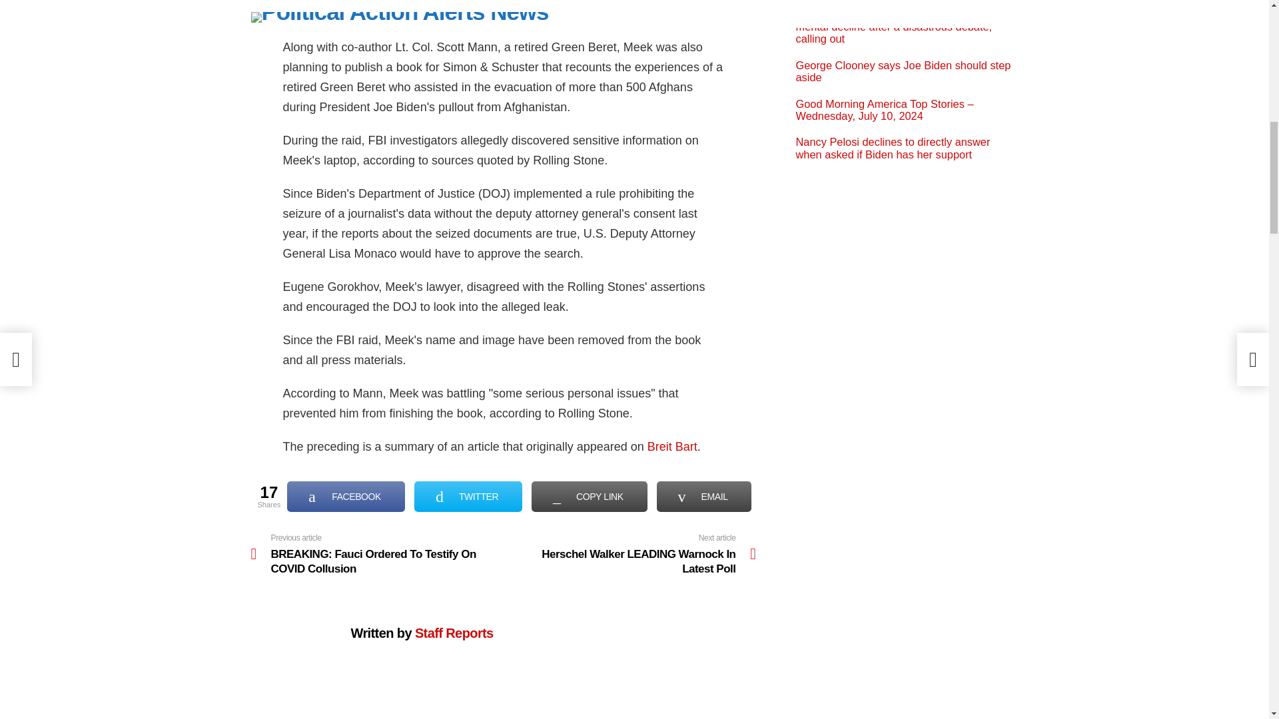  I want to click on Share on Twitter, so click(468, 496).